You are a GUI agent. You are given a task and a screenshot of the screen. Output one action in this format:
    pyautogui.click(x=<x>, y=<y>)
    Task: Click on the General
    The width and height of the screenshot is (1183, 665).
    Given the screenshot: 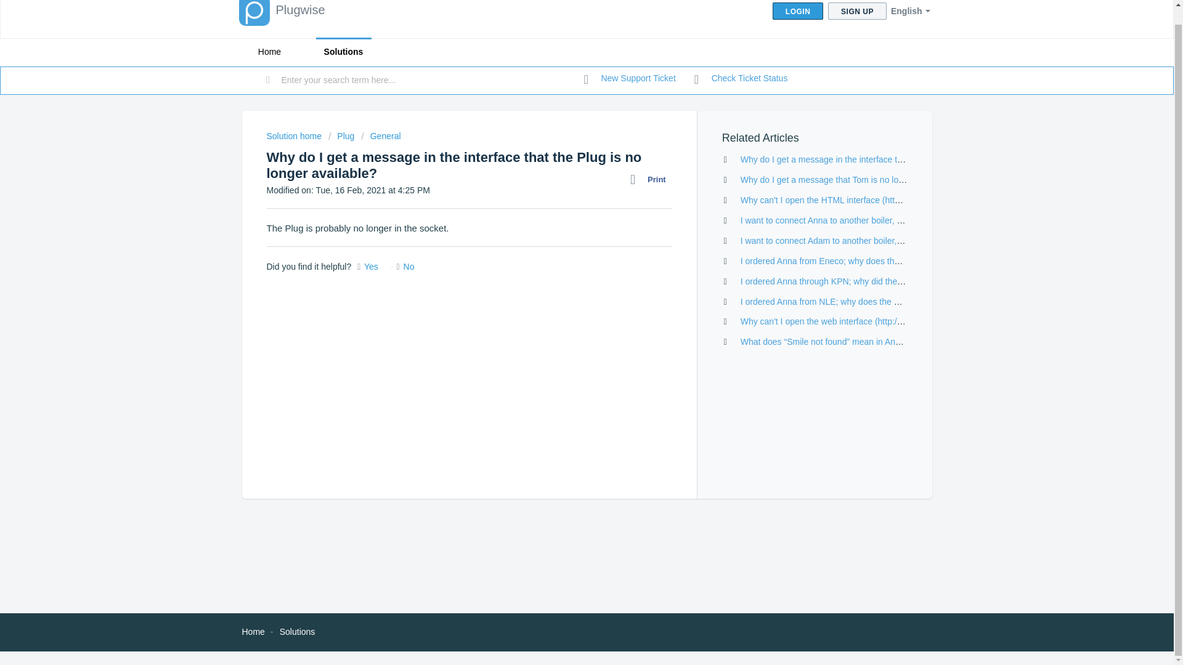 What is the action you would take?
    pyautogui.click(x=381, y=135)
    